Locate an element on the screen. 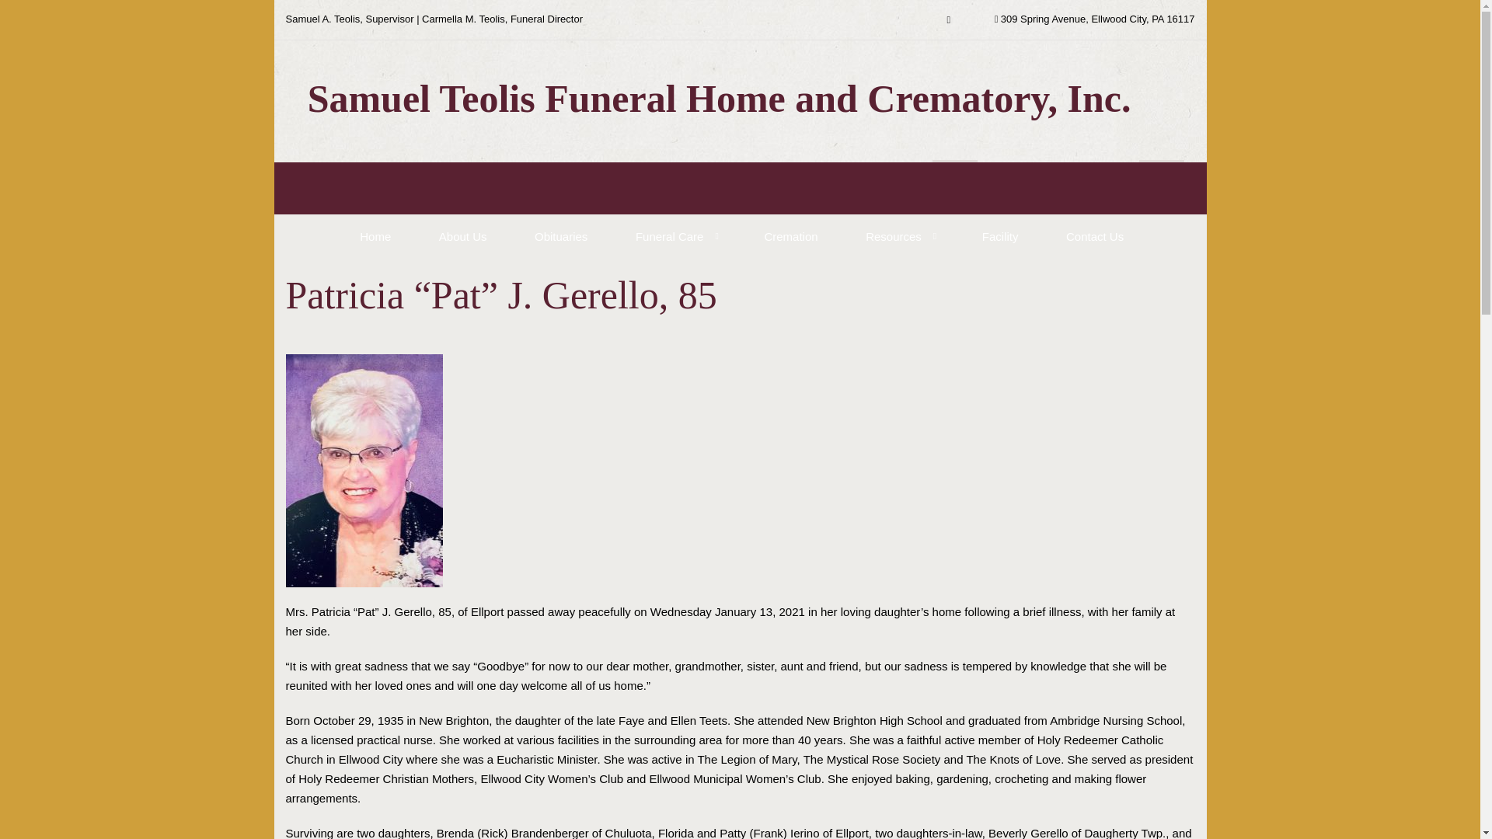 This screenshot has width=1492, height=839. About Us is located at coordinates (461, 235).